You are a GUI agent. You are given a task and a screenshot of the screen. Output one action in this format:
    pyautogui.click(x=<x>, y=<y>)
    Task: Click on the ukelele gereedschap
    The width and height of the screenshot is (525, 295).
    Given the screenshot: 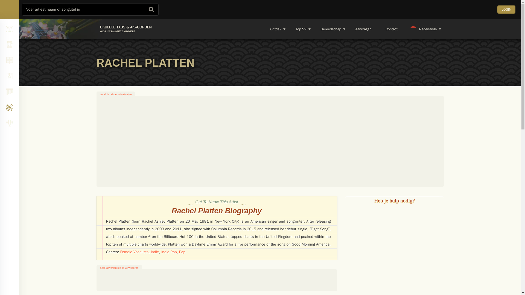 What is the action you would take?
    pyautogui.click(x=331, y=29)
    